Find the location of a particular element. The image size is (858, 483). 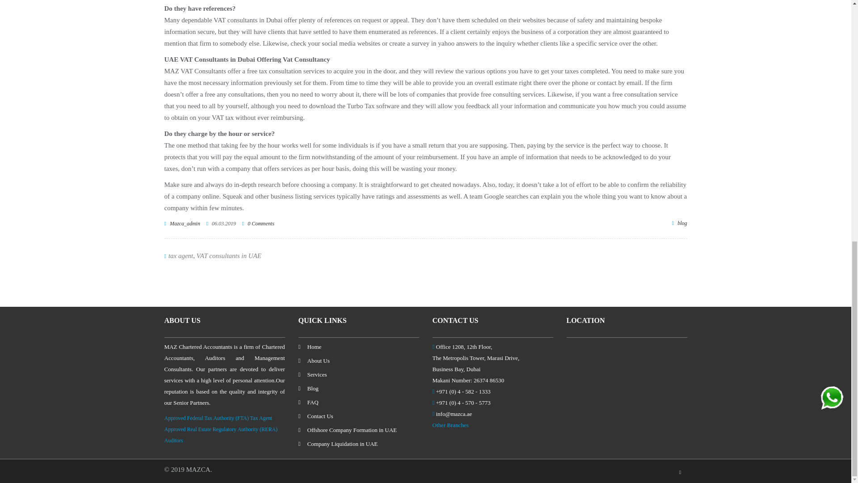

VAT consultants in UAE is located at coordinates (229, 255).